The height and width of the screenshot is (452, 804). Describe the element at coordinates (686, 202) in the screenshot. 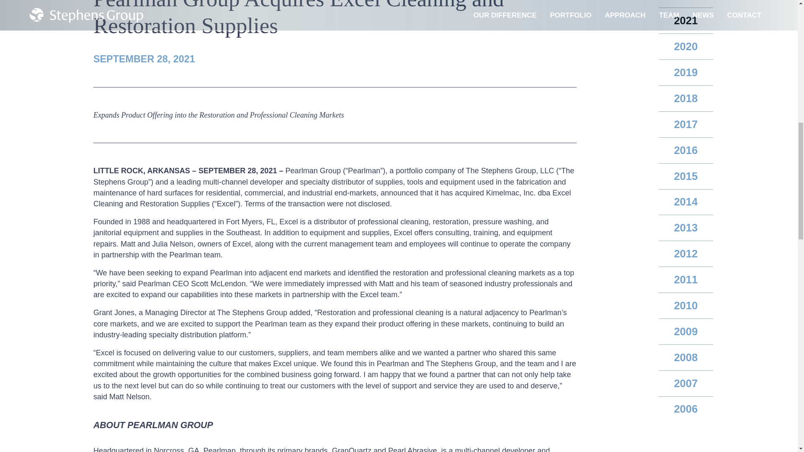

I see `2014` at that location.